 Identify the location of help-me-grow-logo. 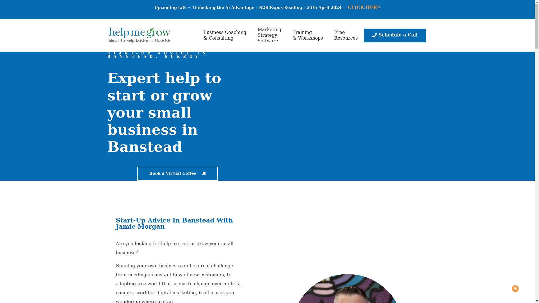
(346, 35).